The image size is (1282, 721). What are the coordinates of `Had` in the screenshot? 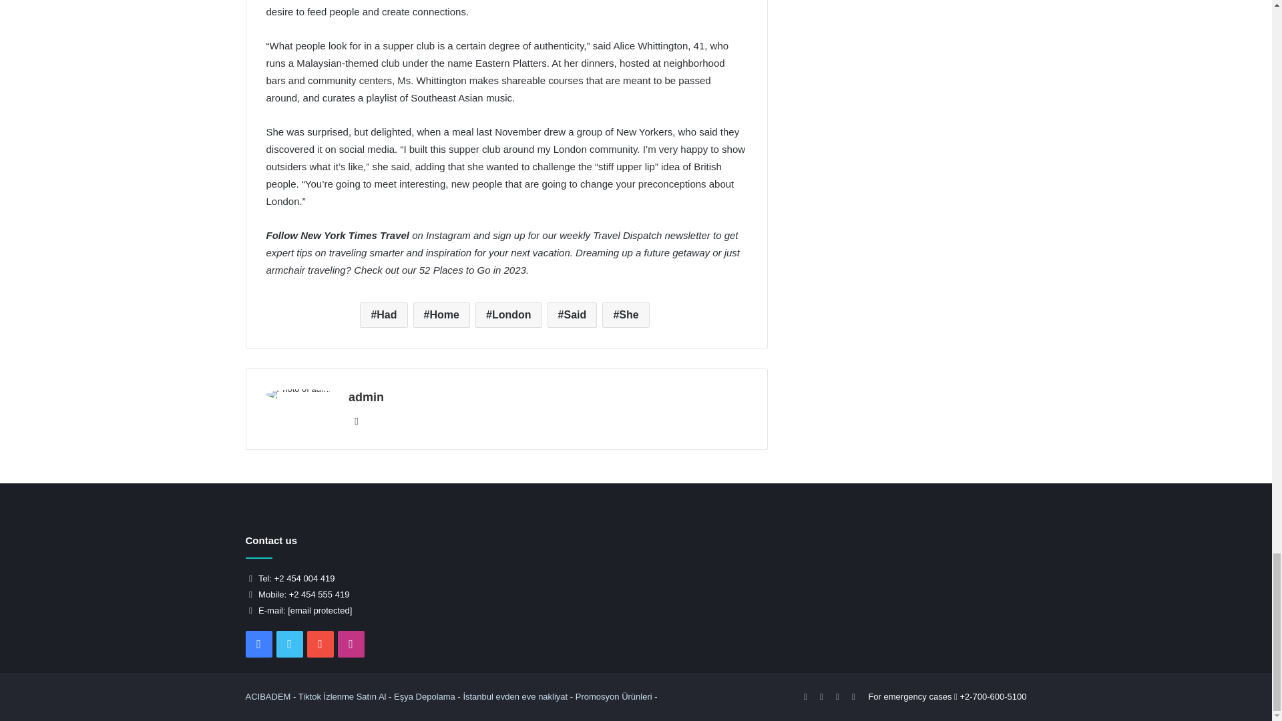 It's located at (383, 315).